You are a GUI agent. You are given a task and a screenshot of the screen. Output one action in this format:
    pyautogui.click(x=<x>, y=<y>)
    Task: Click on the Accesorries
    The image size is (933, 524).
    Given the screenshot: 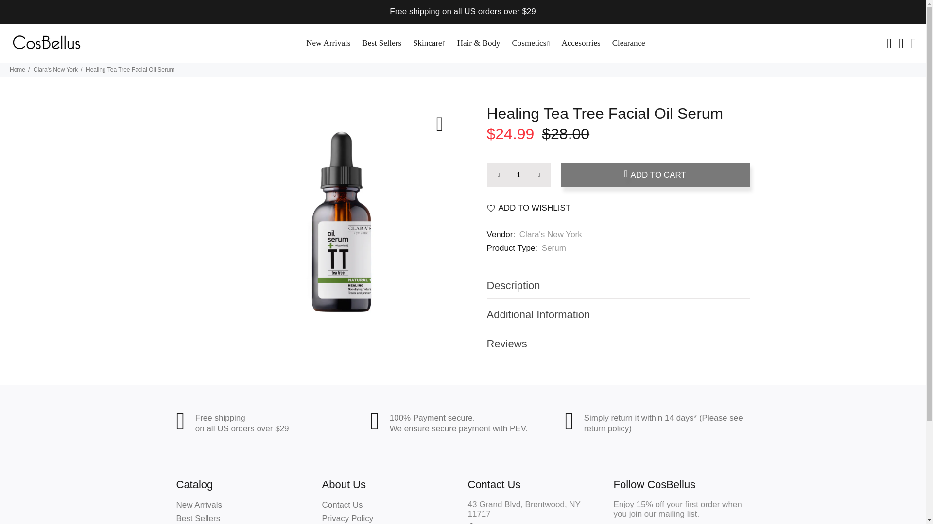 What is the action you would take?
    pyautogui.click(x=580, y=43)
    